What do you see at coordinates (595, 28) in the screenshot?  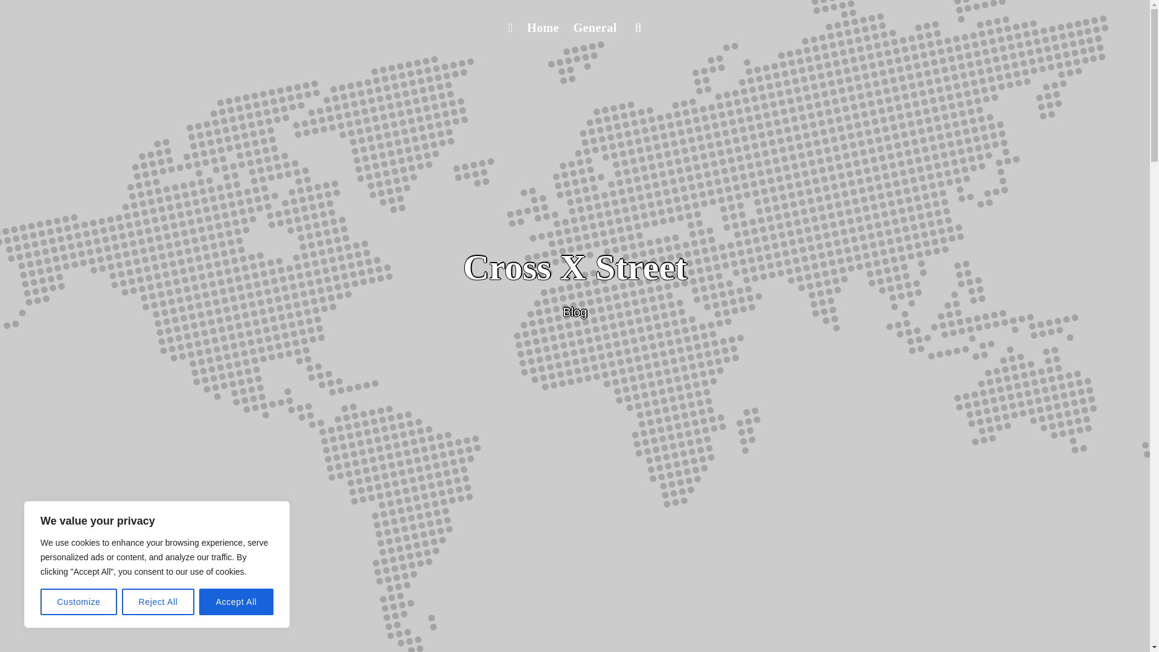 I see `General` at bounding box center [595, 28].